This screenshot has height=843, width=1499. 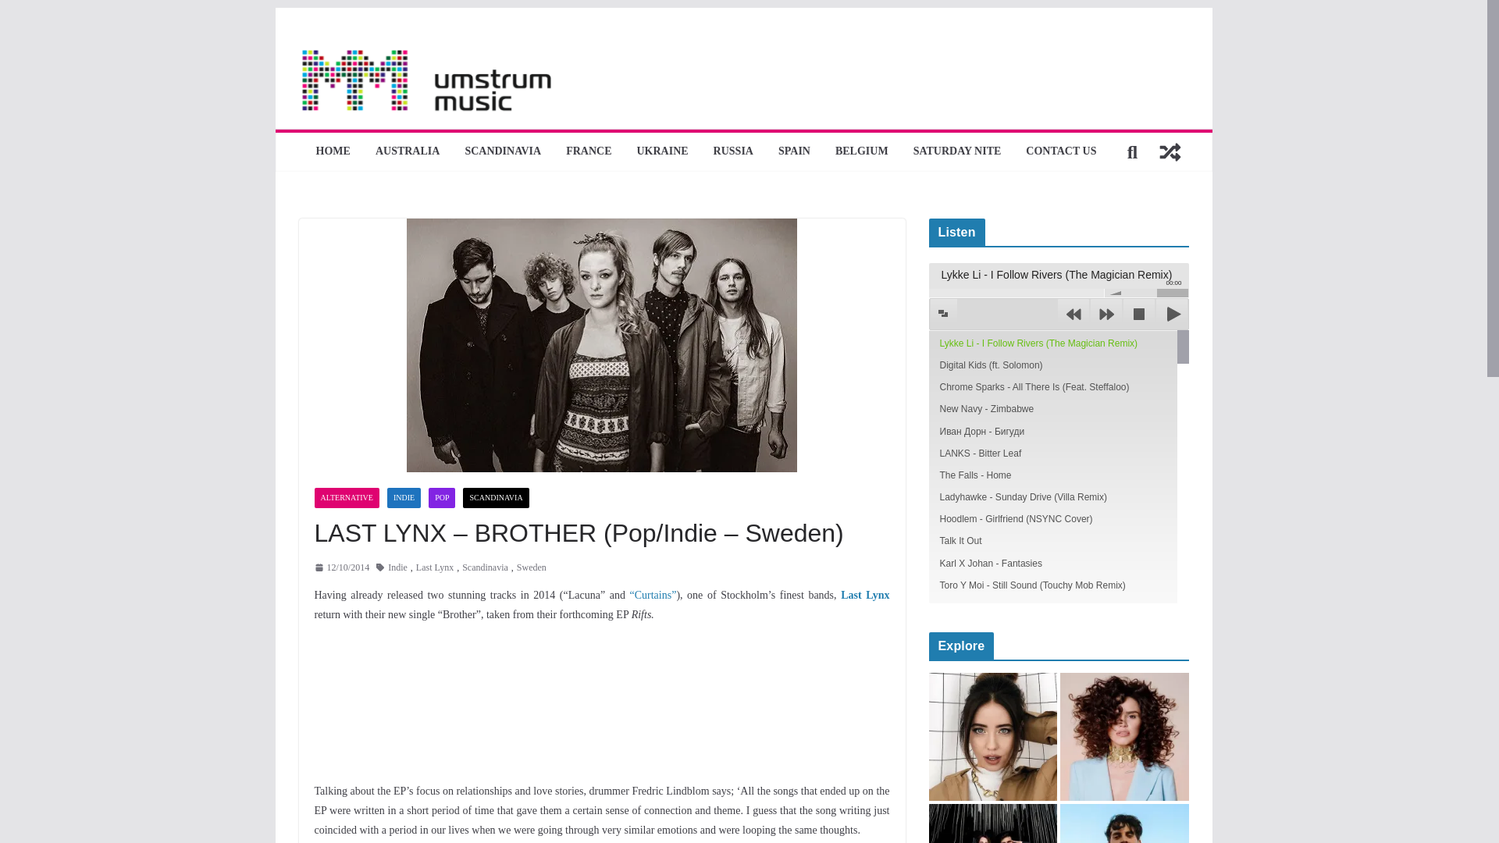 What do you see at coordinates (532, 568) in the screenshot?
I see `Sweden` at bounding box center [532, 568].